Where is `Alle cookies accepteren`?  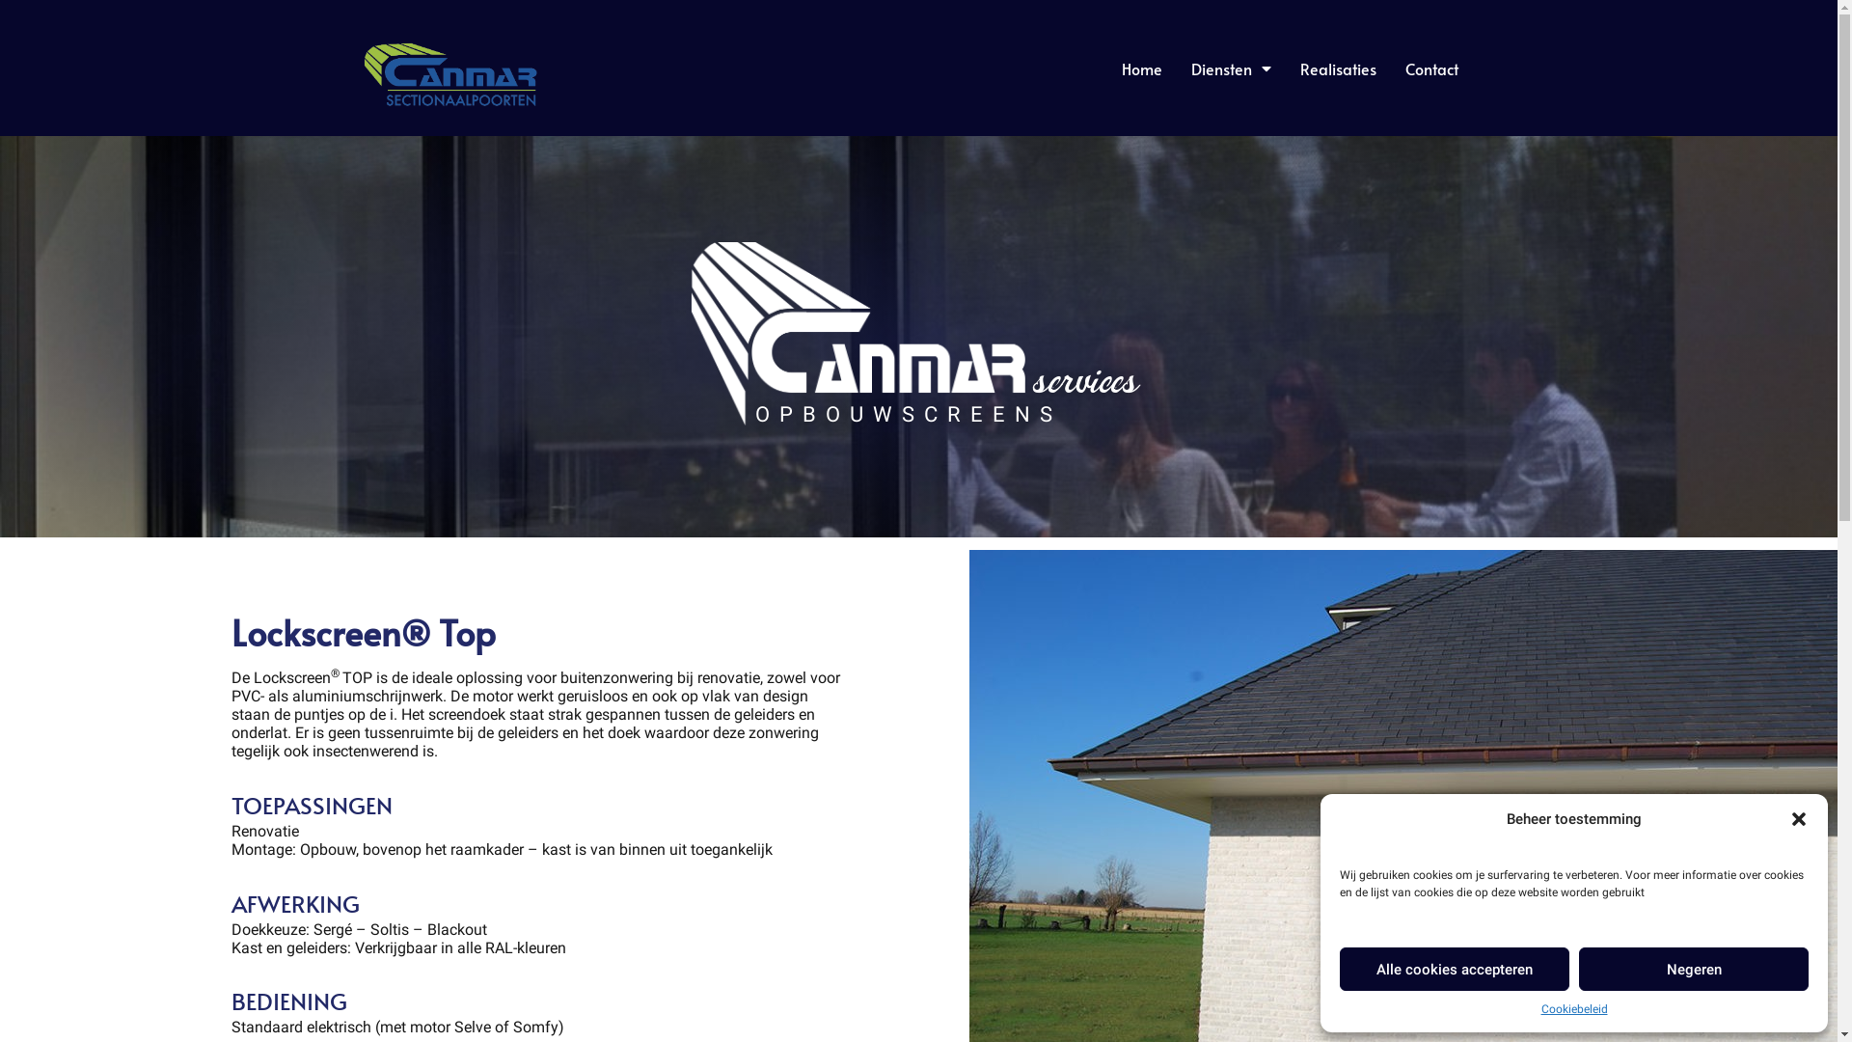 Alle cookies accepteren is located at coordinates (1455, 969).